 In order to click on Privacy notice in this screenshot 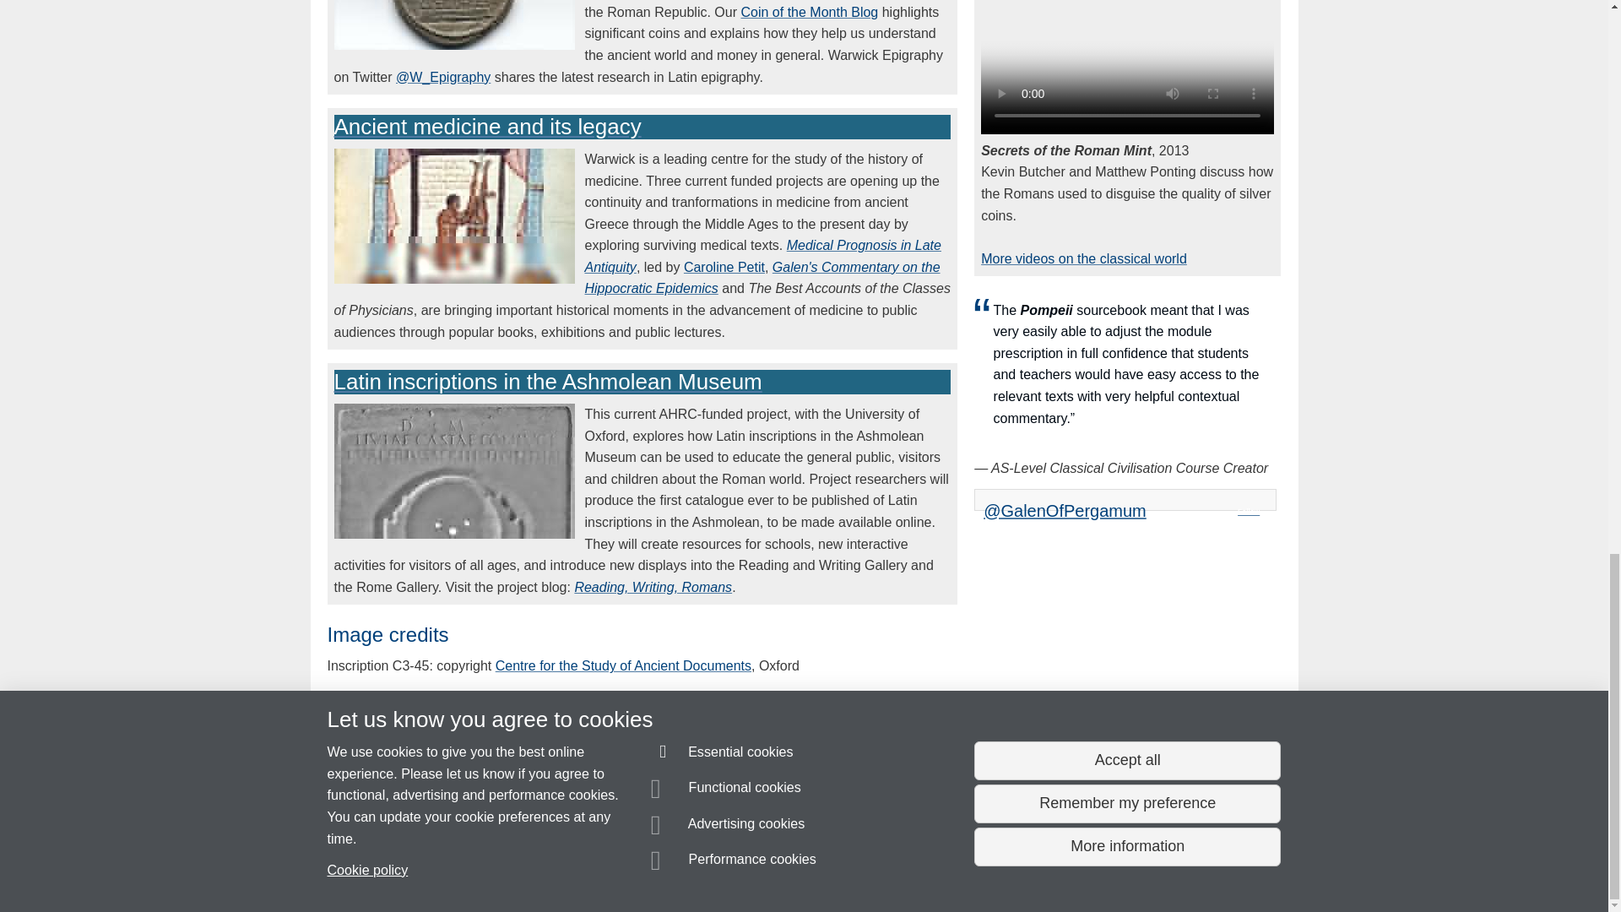, I will do `click(750, 869)`.